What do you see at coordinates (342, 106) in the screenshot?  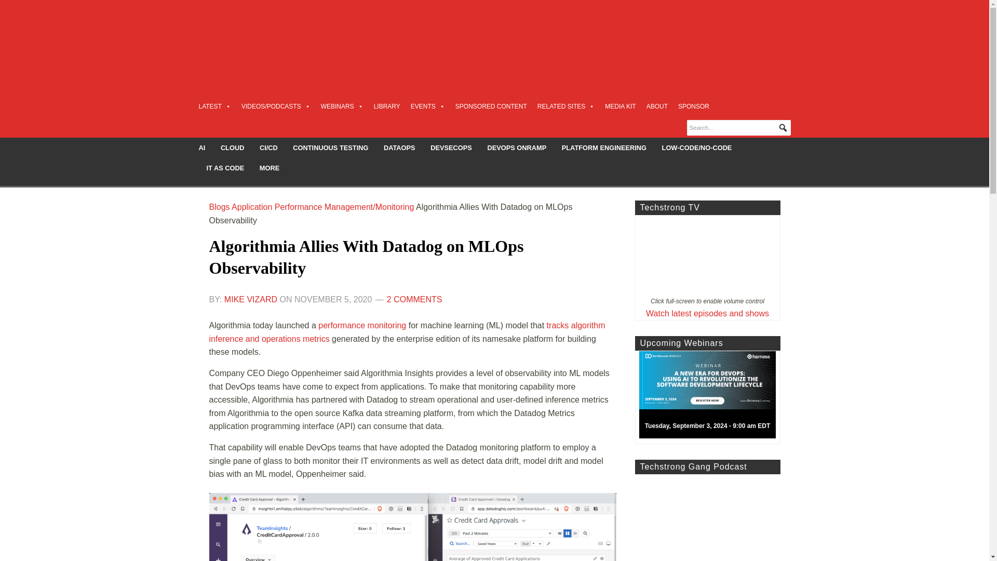 I see `WEBINARS` at bounding box center [342, 106].